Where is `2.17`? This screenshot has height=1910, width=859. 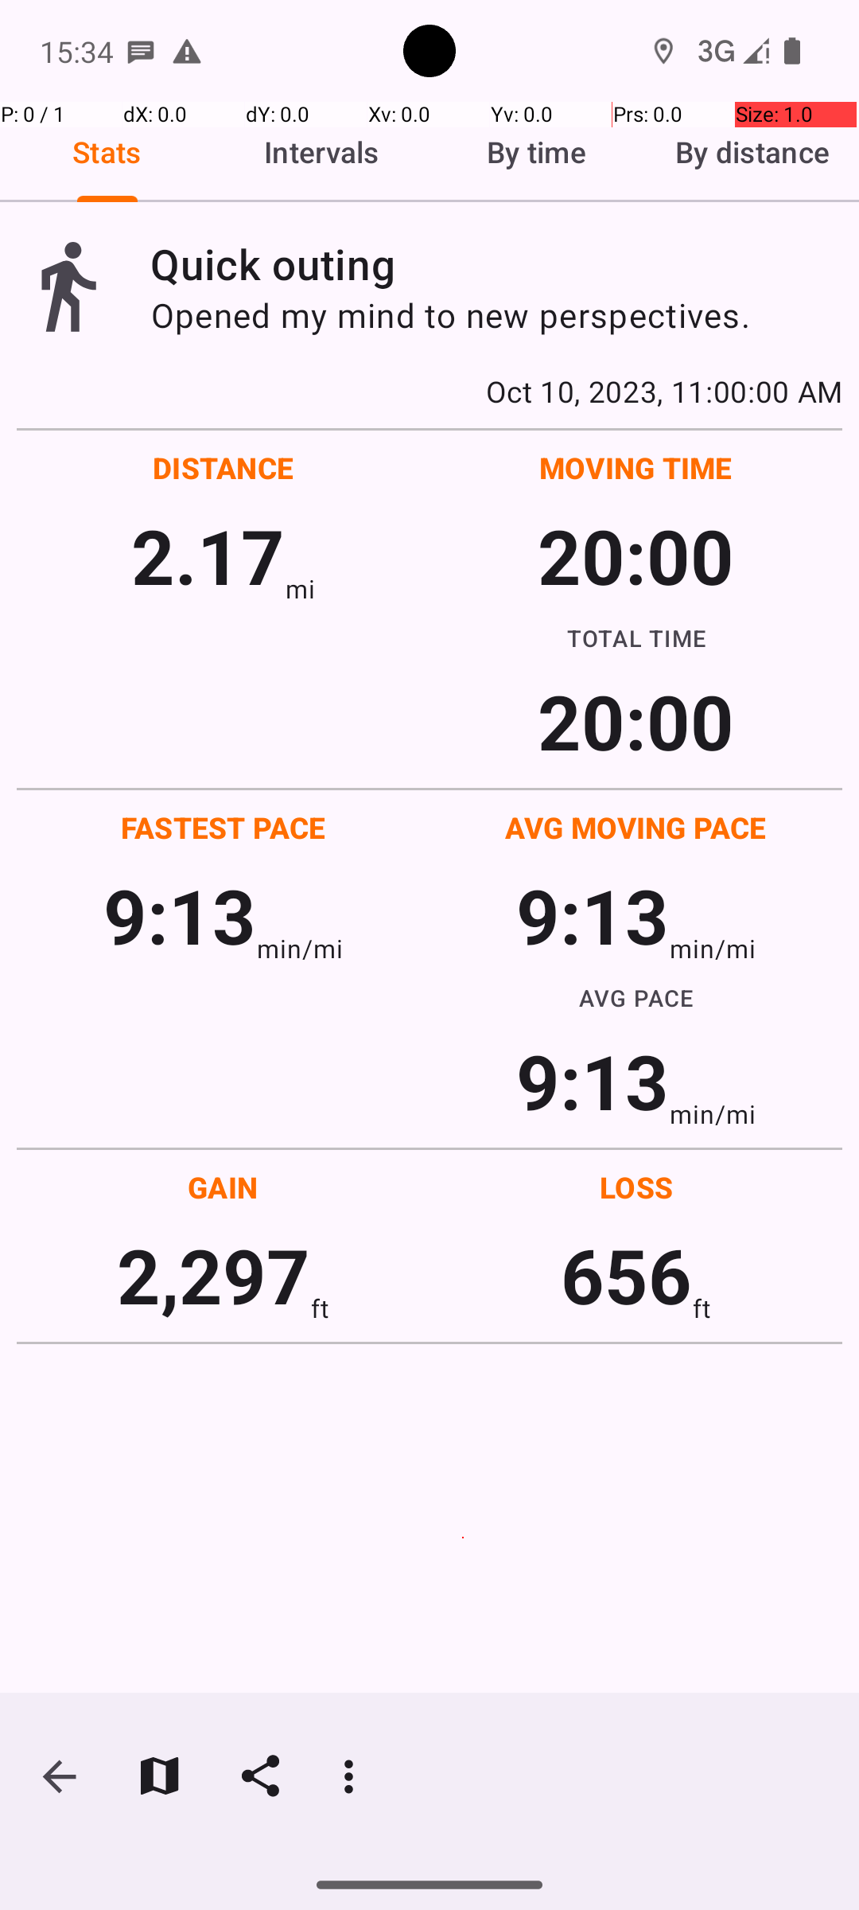 2.17 is located at coordinates (208, 555).